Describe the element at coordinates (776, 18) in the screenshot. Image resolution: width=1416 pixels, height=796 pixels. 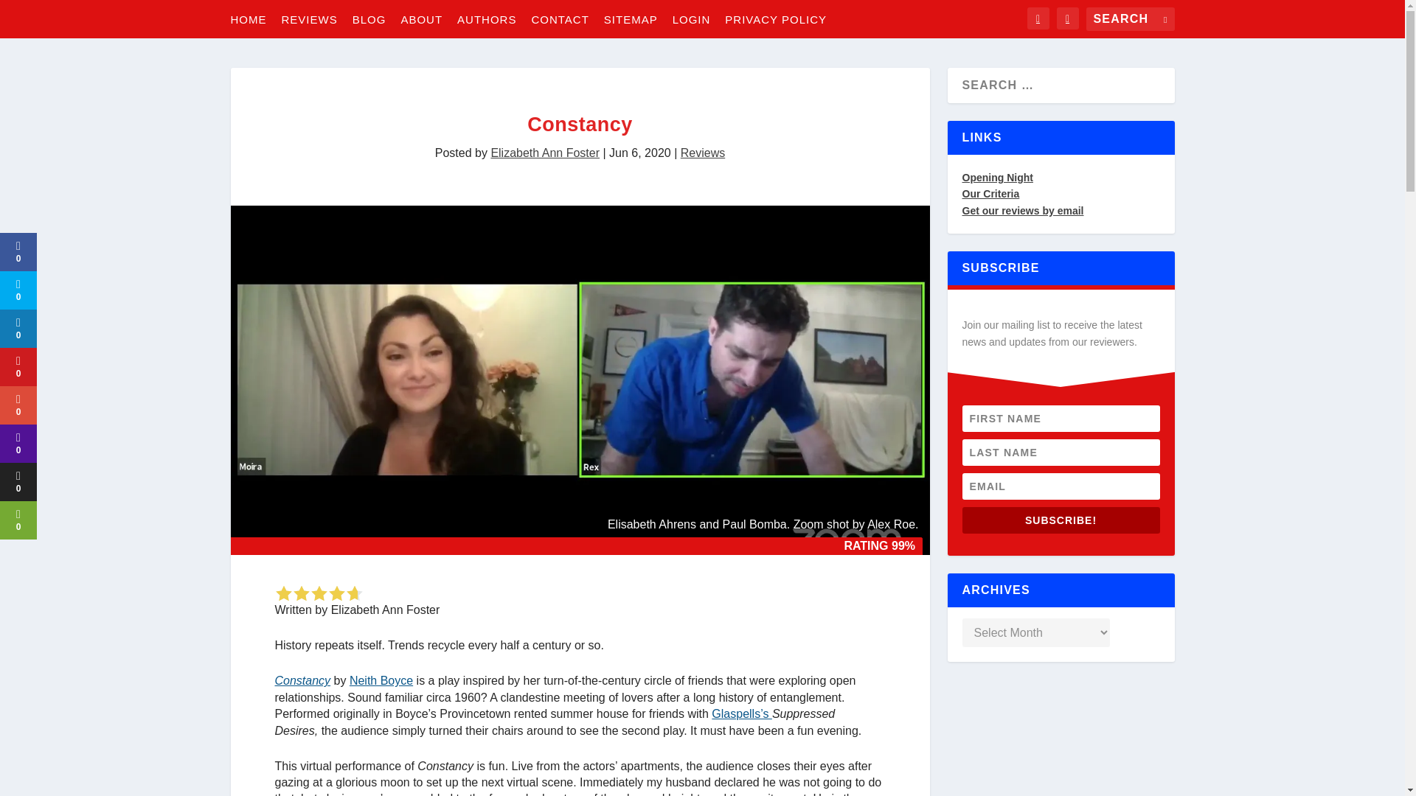
I see `PRIVACY POLICY` at that location.